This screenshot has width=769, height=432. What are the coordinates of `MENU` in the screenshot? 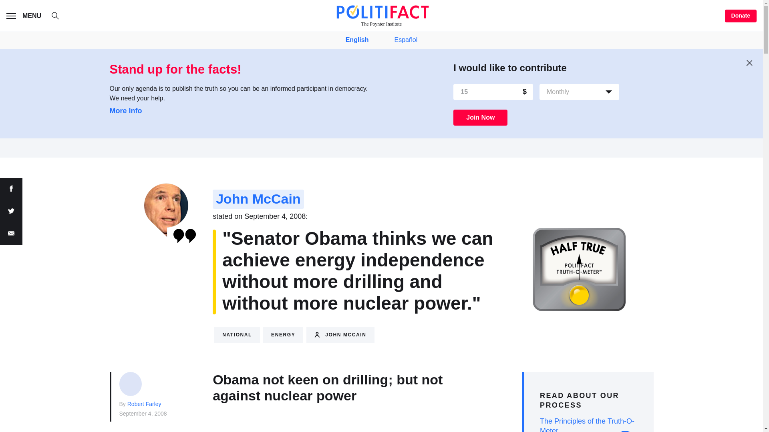 It's located at (25, 16).